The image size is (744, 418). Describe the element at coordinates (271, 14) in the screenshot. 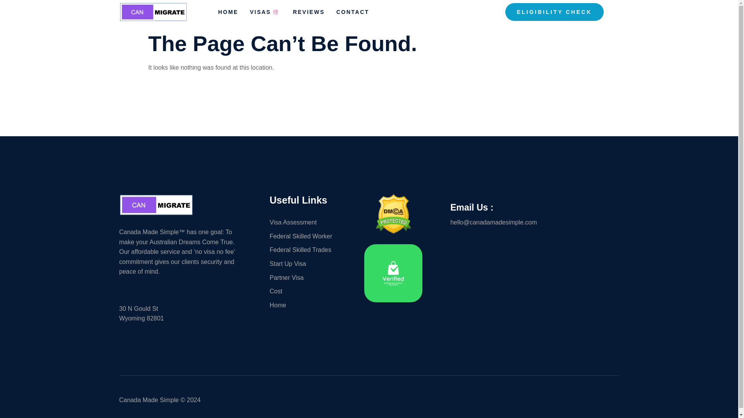

I see `VISAS` at that location.